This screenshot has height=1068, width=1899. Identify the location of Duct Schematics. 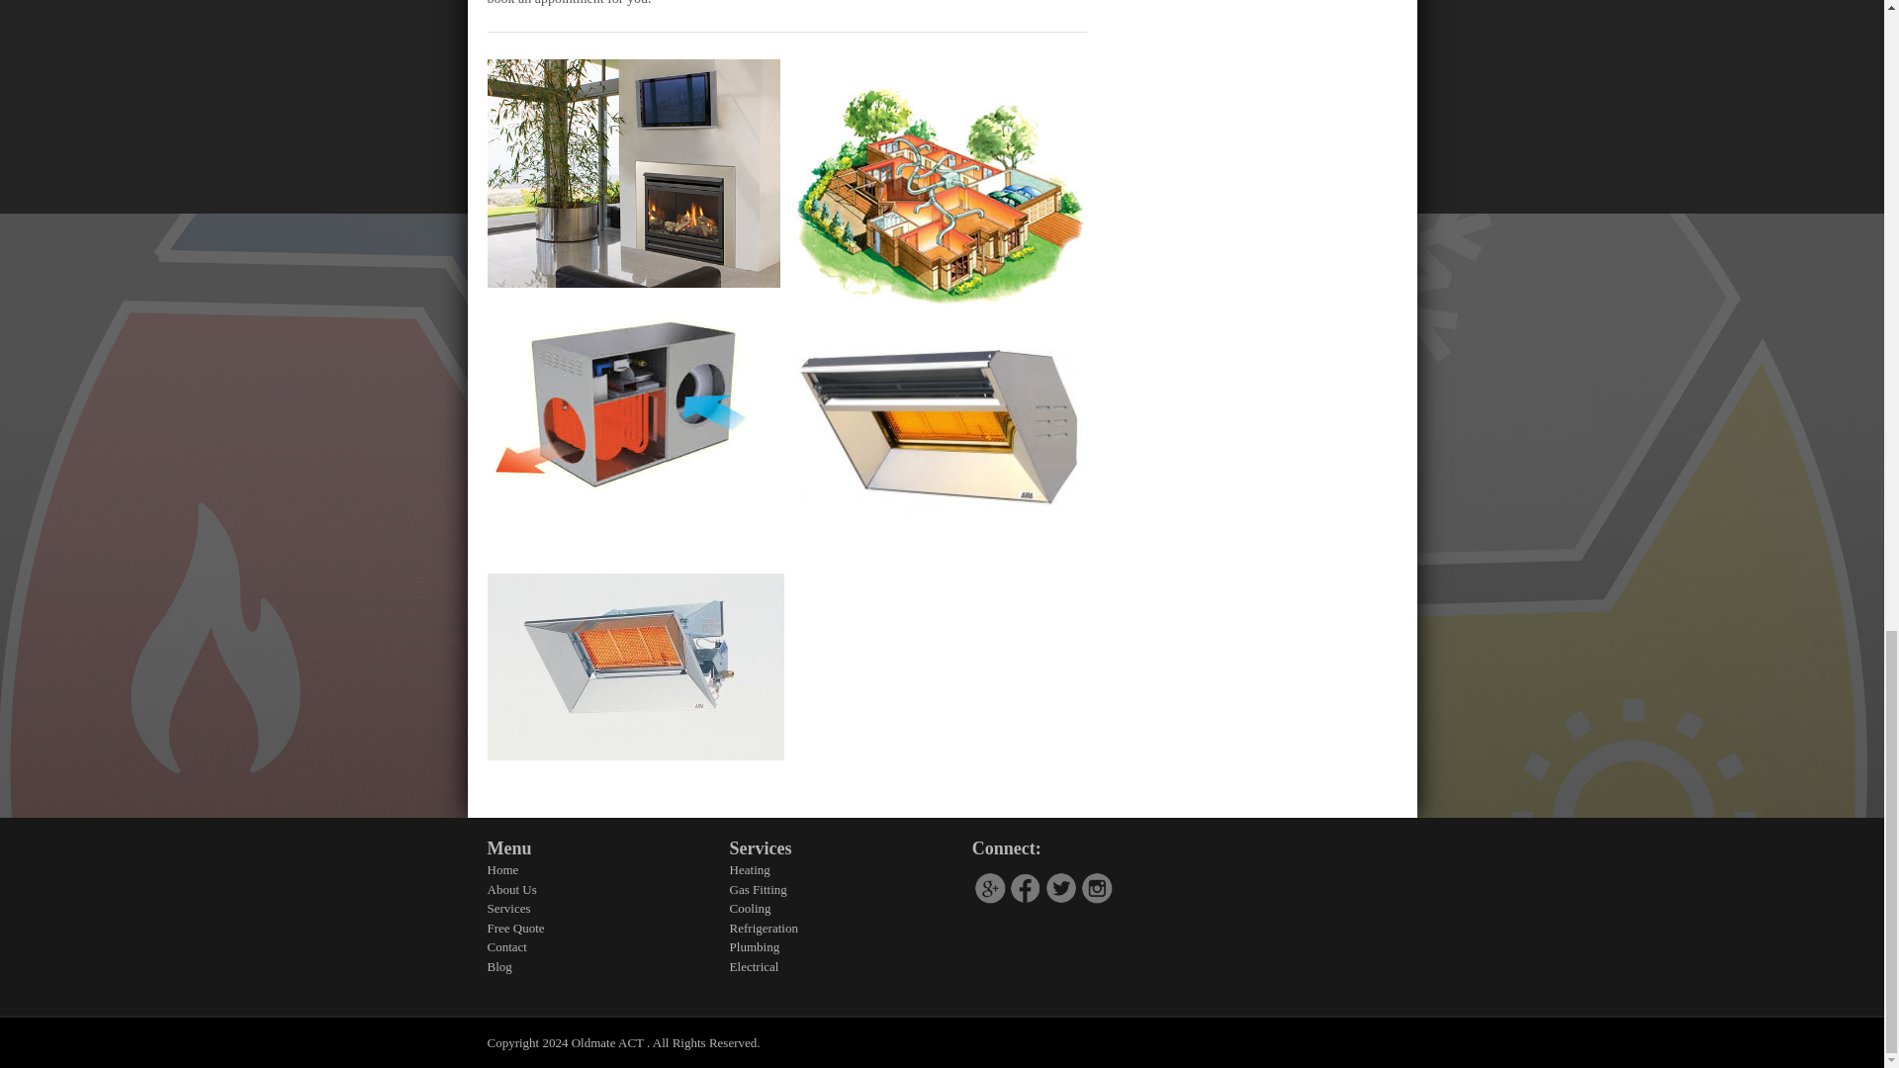
(940, 196).